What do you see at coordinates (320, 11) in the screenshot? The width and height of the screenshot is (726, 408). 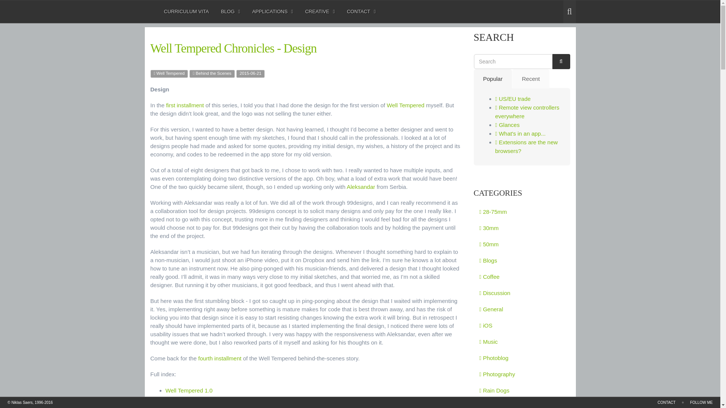 I see `CURRICULUM VITA` at bounding box center [320, 11].